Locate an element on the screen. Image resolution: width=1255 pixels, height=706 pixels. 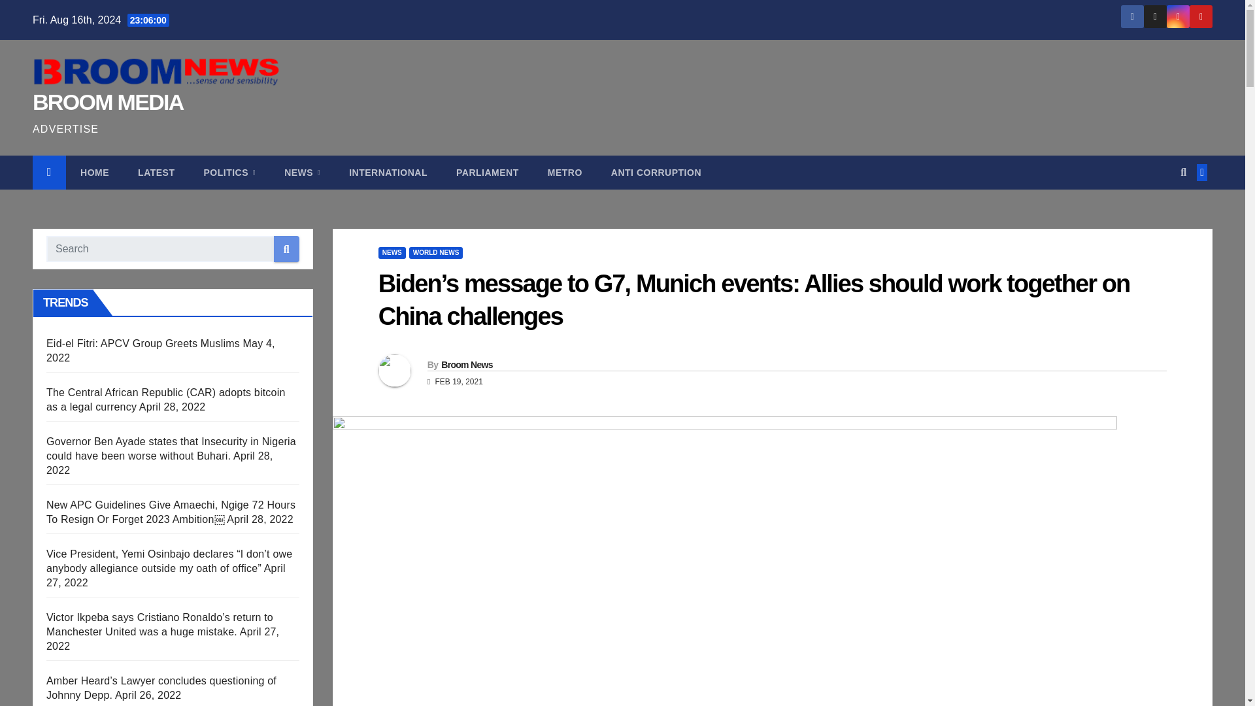
LATEST is located at coordinates (156, 173).